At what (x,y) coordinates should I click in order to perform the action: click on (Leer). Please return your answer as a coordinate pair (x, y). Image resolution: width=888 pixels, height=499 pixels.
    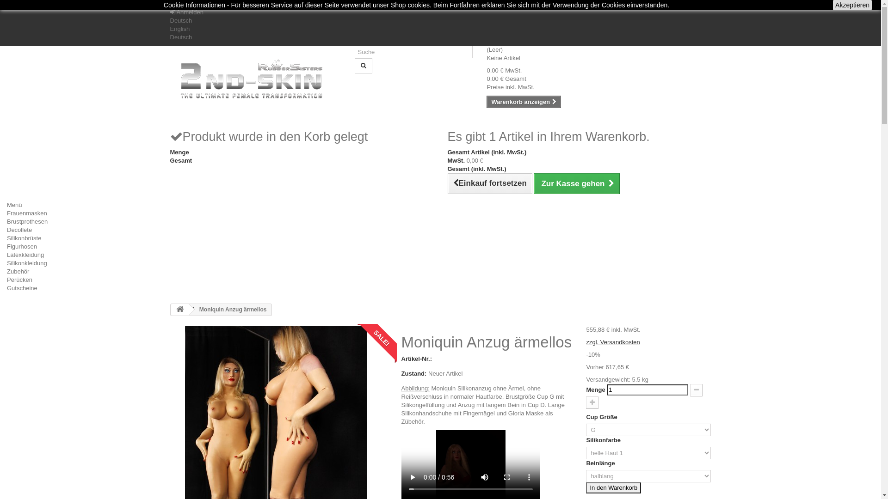
    Looking at the image, I should click on (495, 50).